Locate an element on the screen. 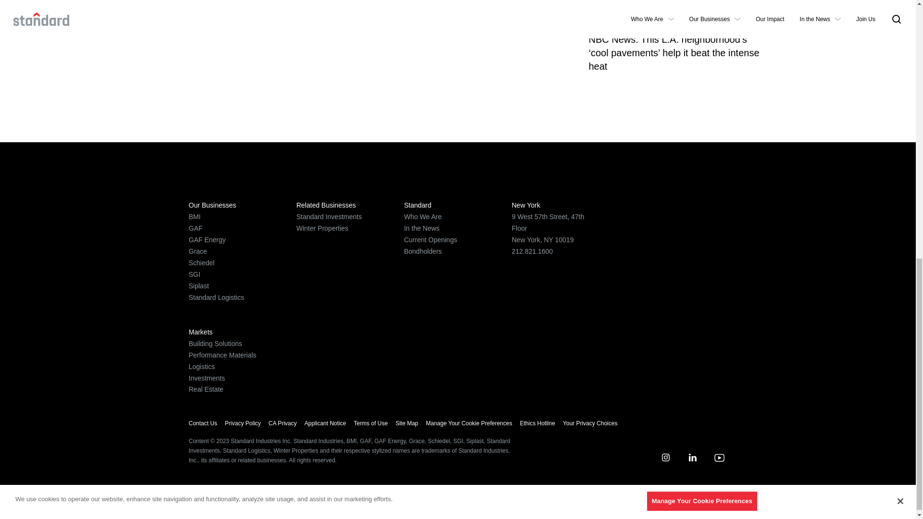  Winter Properties is located at coordinates (322, 228).